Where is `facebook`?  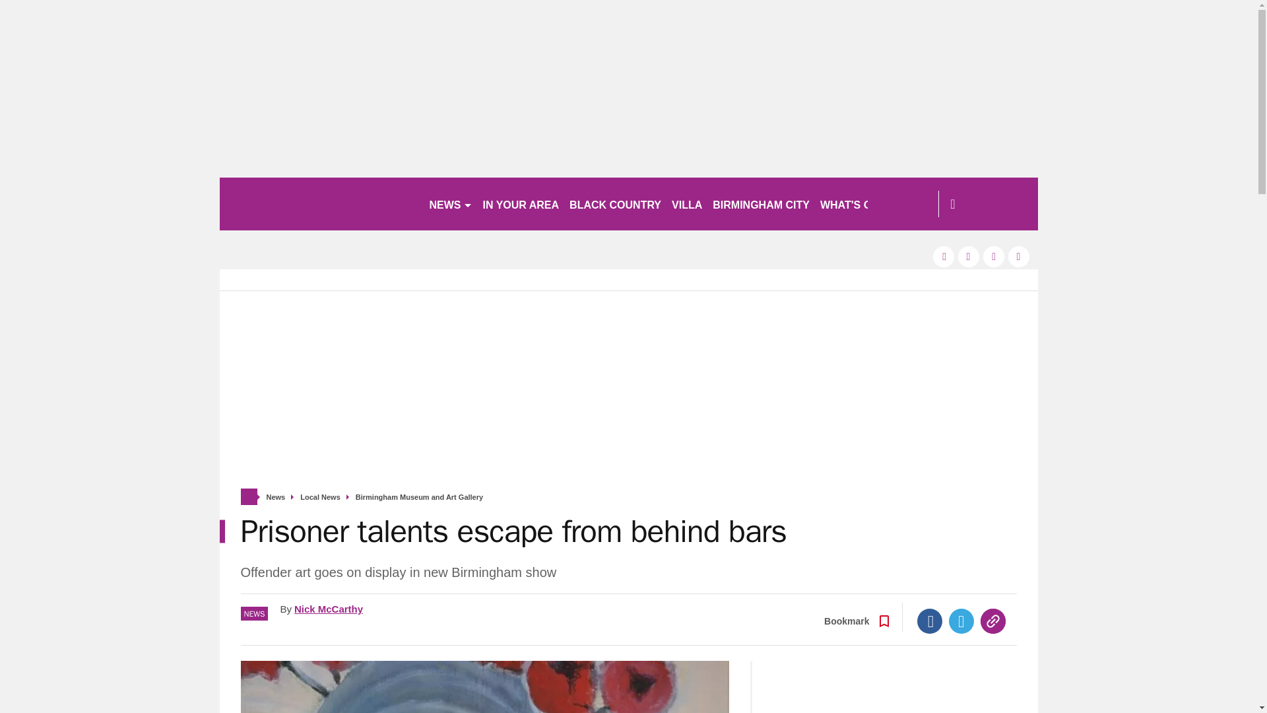 facebook is located at coordinates (943, 256).